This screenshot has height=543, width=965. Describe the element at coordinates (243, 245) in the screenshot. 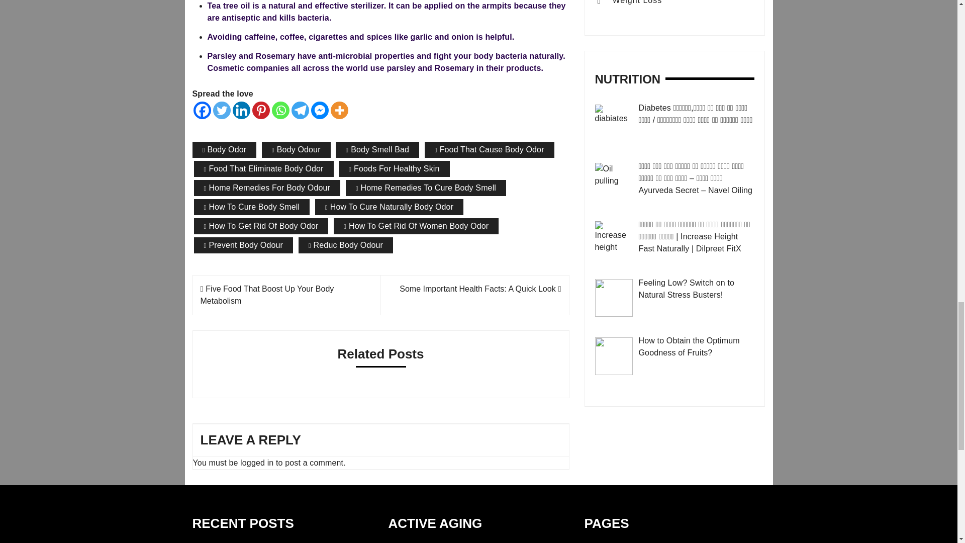

I see `Prevent Body Odour` at that location.